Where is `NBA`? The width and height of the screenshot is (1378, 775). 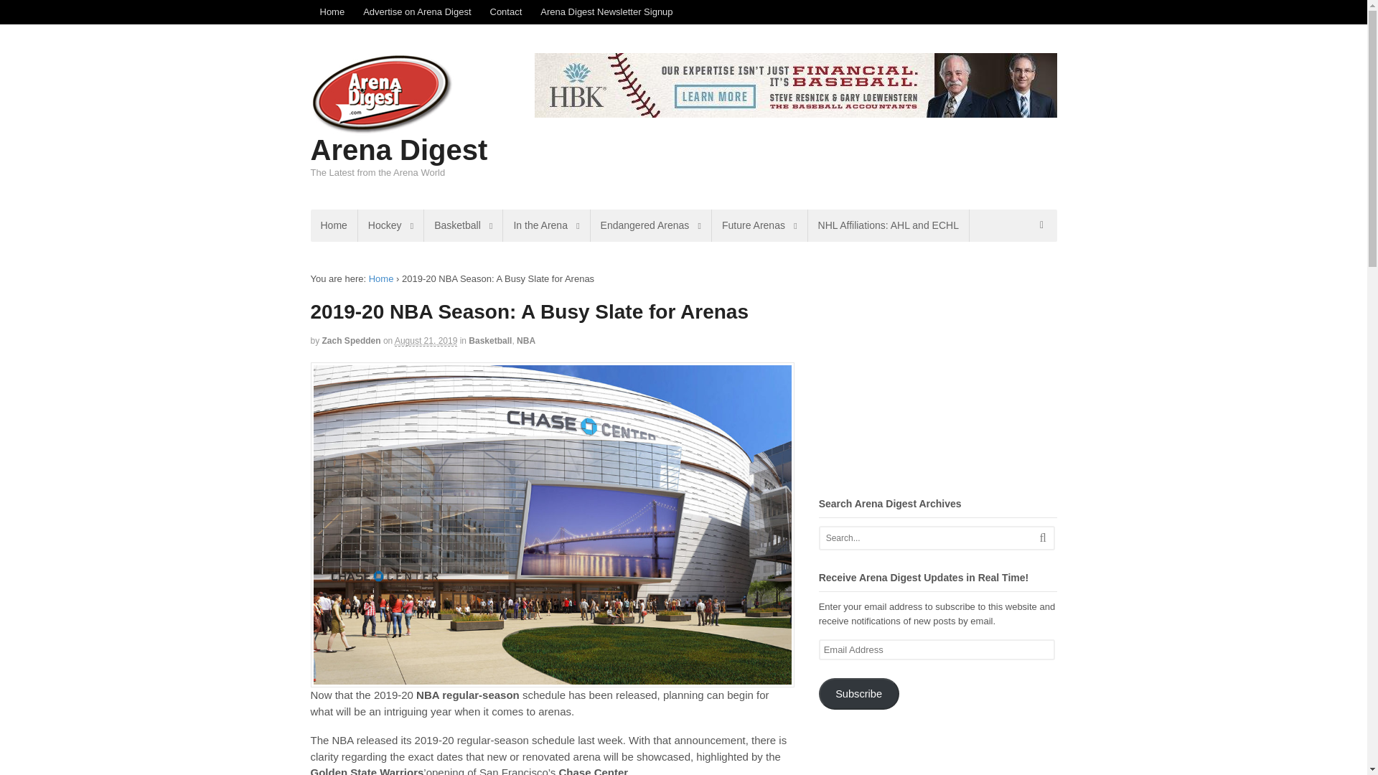 NBA is located at coordinates (526, 340).